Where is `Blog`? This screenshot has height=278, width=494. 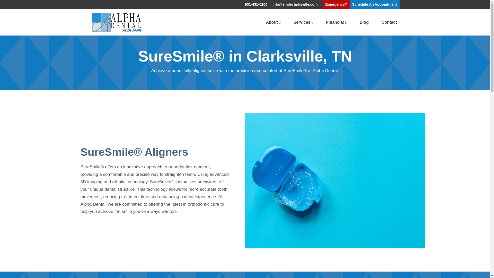 Blog is located at coordinates (364, 22).